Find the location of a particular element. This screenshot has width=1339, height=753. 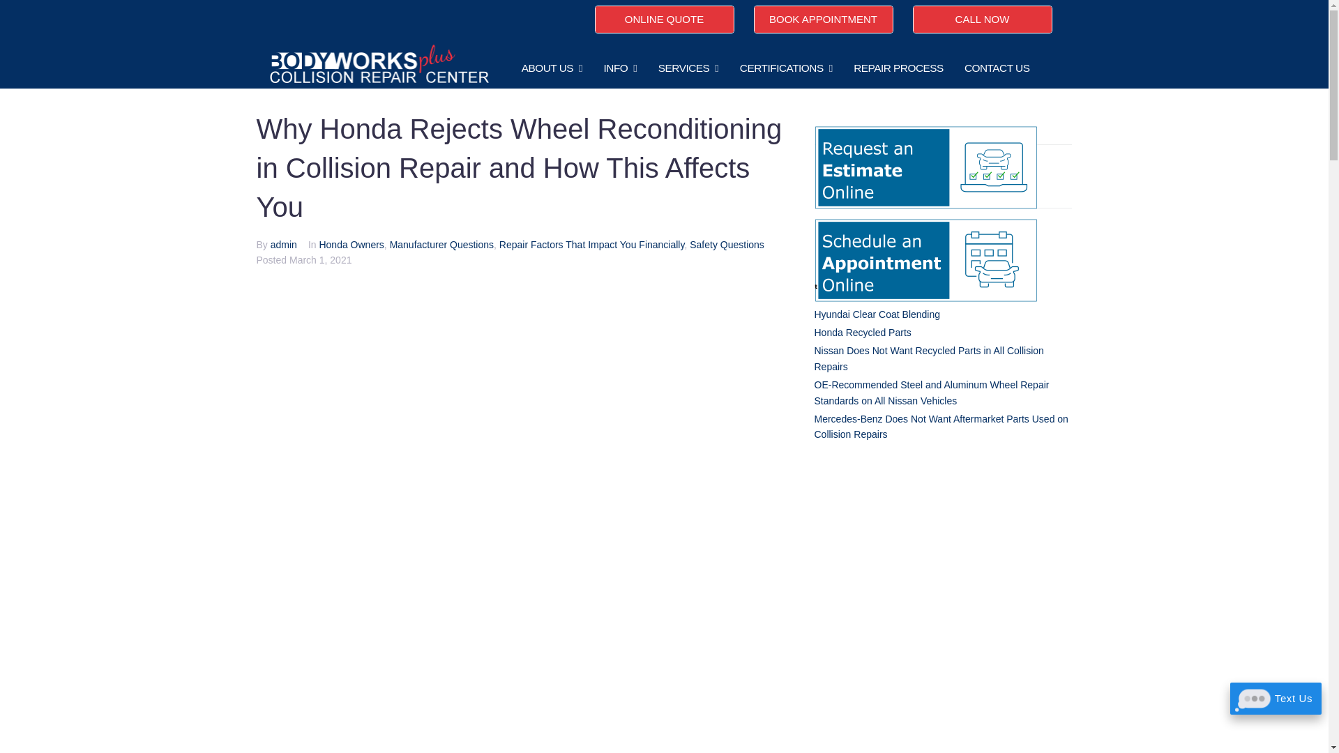

CERTIFICATIONS is located at coordinates (787, 68).